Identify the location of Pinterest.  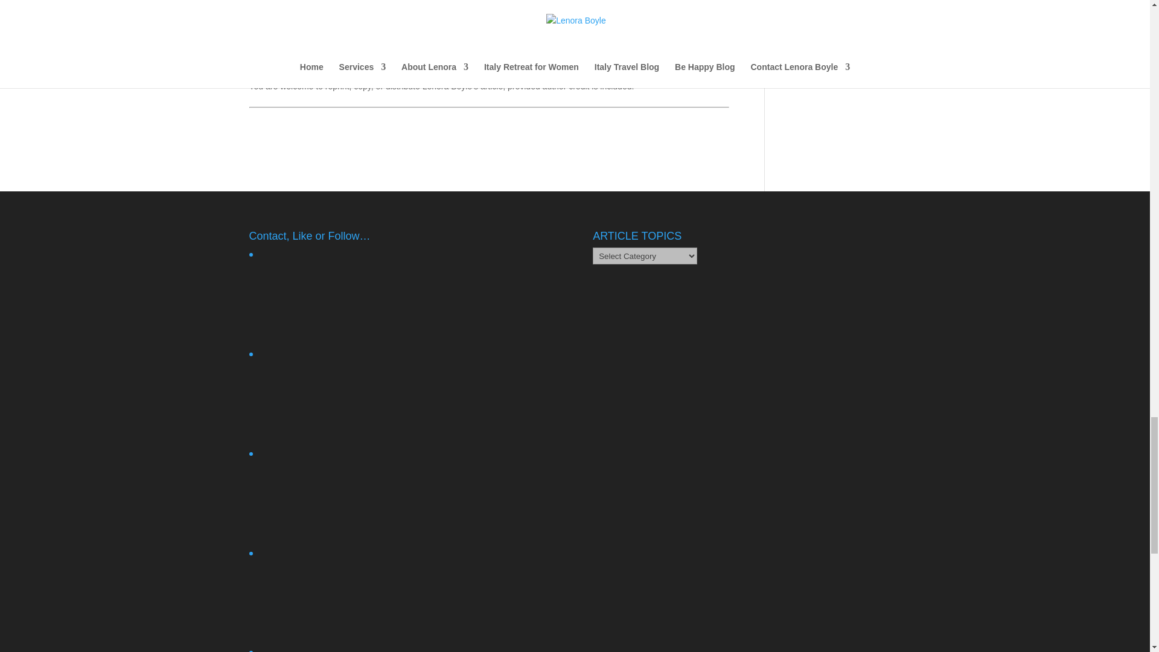
(348, 648).